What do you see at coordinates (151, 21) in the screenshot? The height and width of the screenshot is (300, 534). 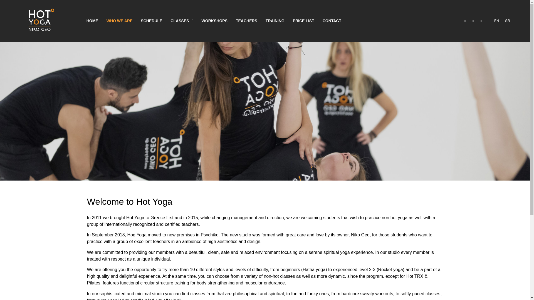 I see `SCHEDULE` at bounding box center [151, 21].